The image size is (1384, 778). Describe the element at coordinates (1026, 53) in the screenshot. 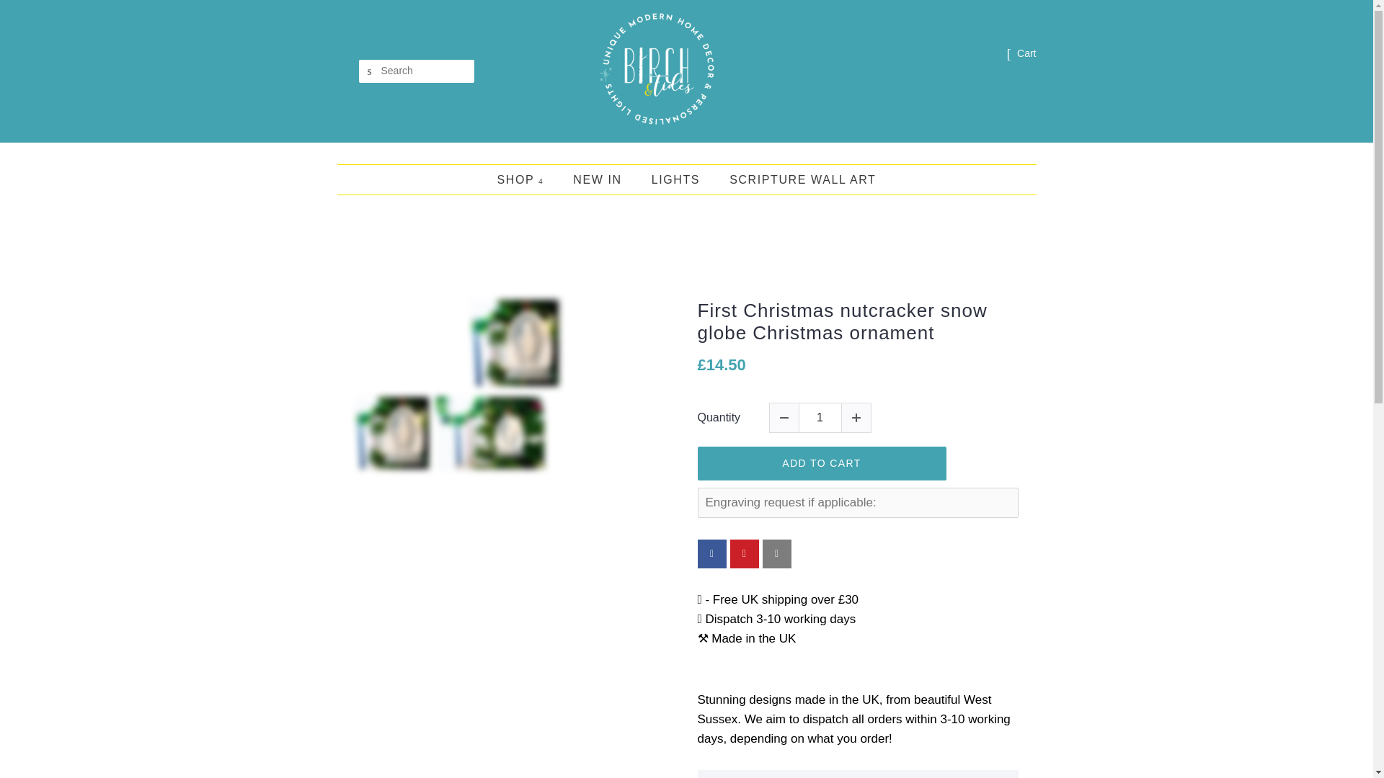

I see `Cart` at that location.